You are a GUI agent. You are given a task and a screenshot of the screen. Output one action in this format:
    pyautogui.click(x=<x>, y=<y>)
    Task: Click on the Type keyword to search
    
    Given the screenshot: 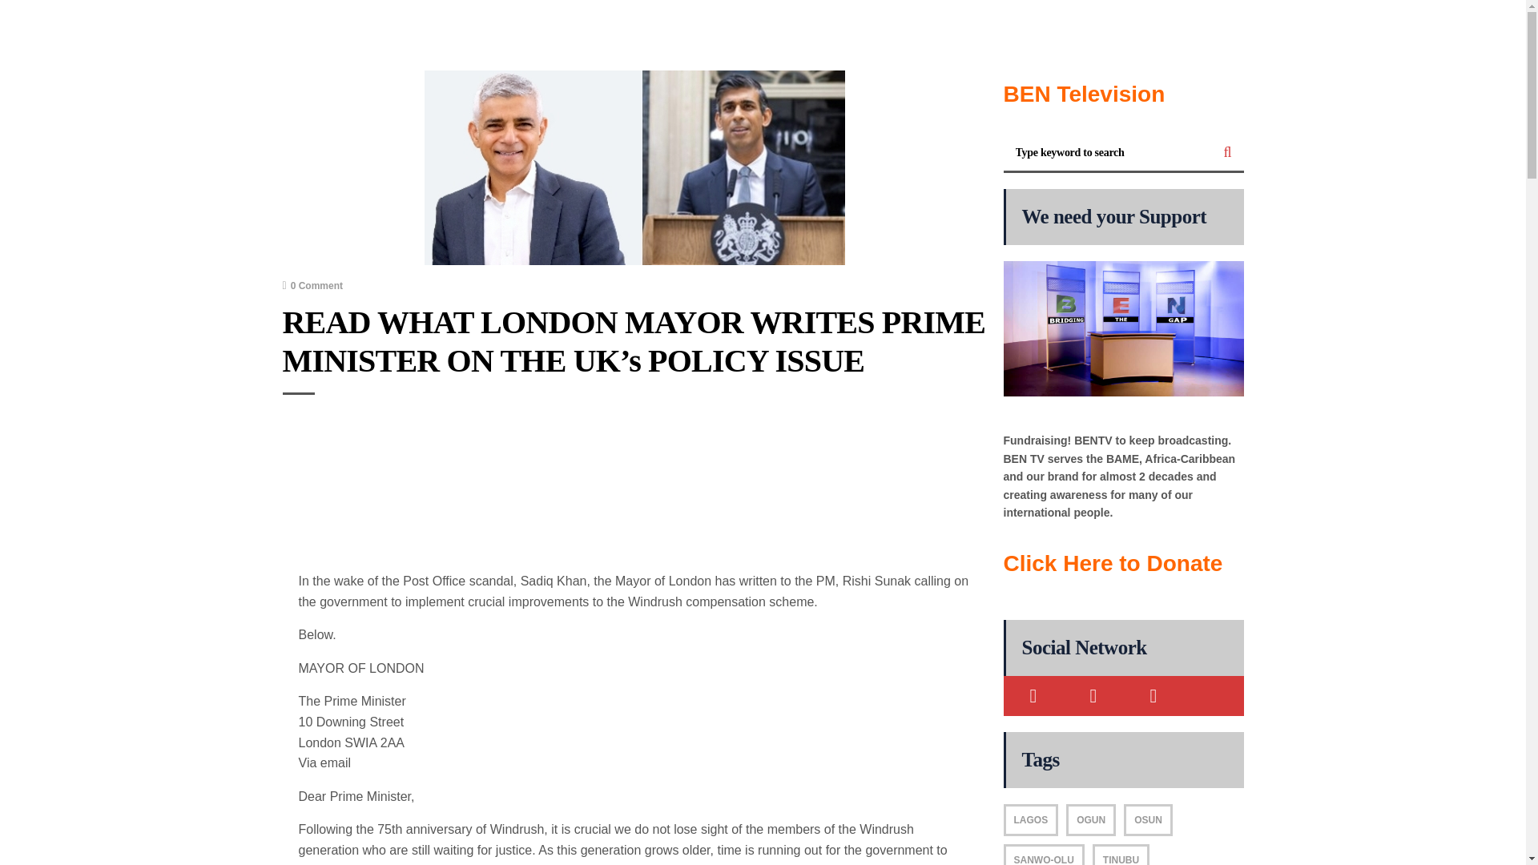 What is the action you would take?
    pyautogui.click(x=1107, y=152)
    